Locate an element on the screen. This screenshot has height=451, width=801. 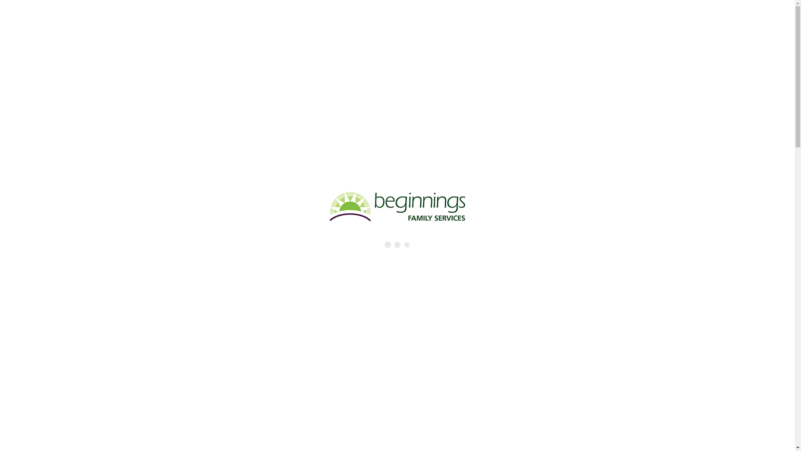
info@beginnings.ca is located at coordinates (433, 12).